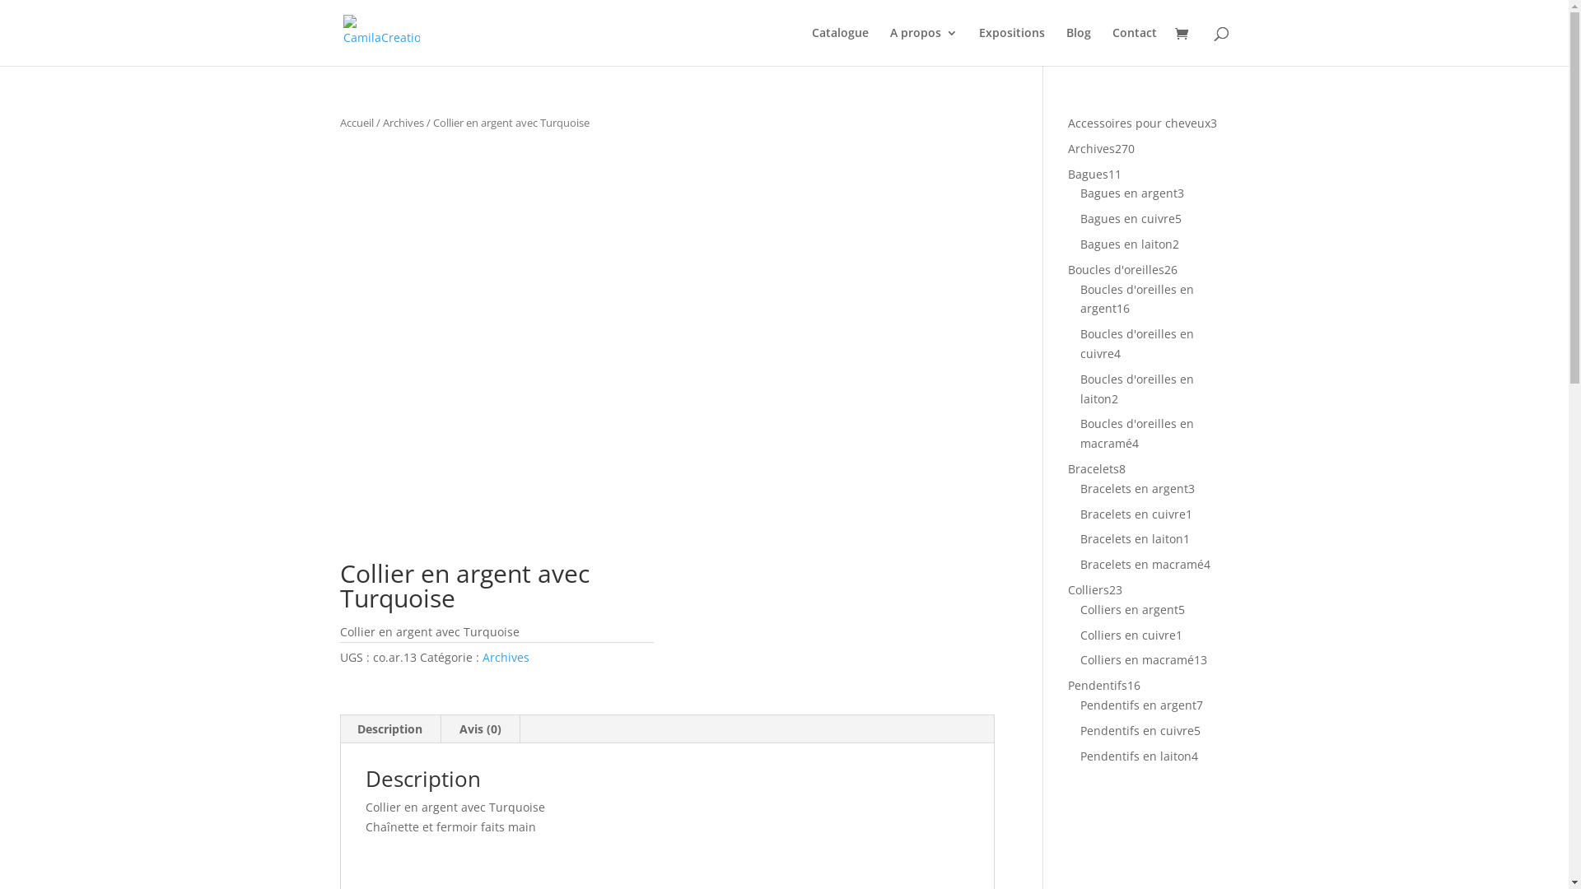 The width and height of the screenshot is (1581, 889). What do you see at coordinates (1098, 685) in the screenshot?
I see `Pendentifs` at bounding box center [1098, 685].